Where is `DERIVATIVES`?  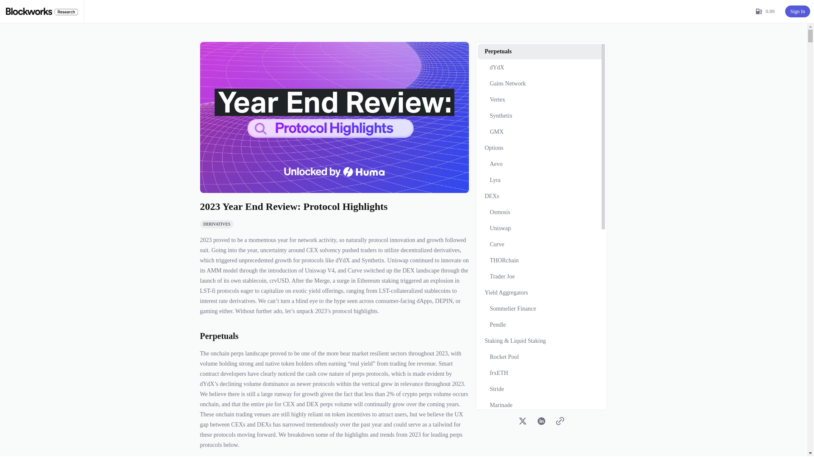 DERIVATIVES is located at coordinates (217, 224).